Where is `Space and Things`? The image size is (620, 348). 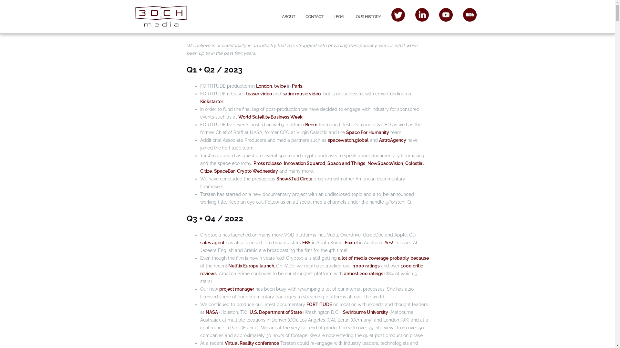 Space and Things is located at coordinates (346, 163).